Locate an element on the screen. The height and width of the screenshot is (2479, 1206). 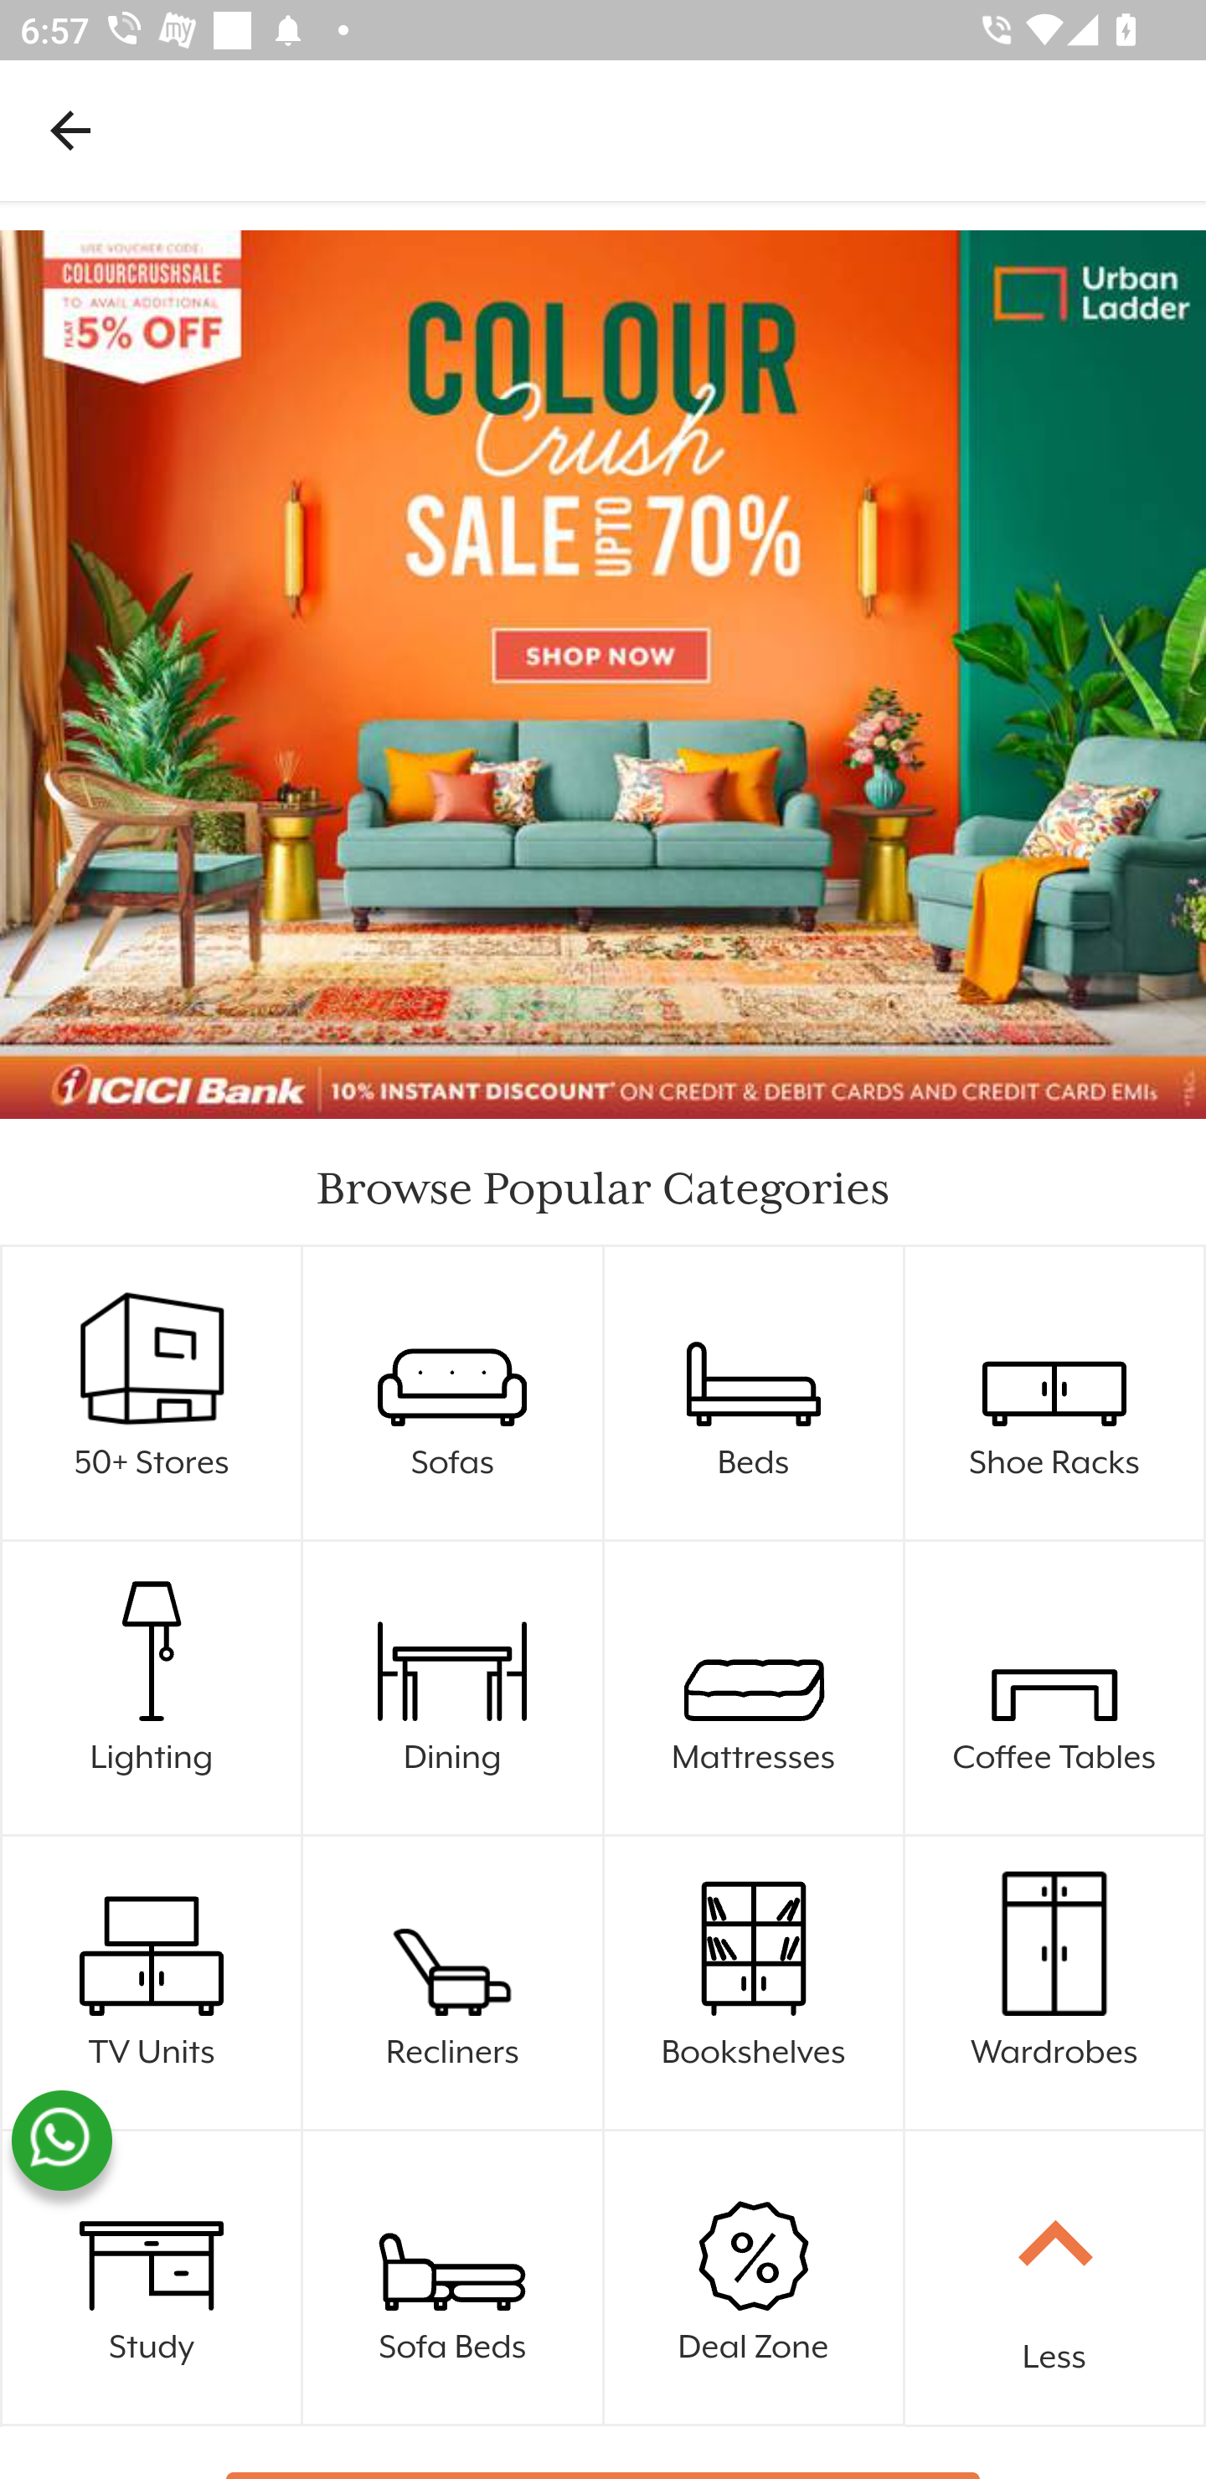
event sale is located at coordinates (603, 675).